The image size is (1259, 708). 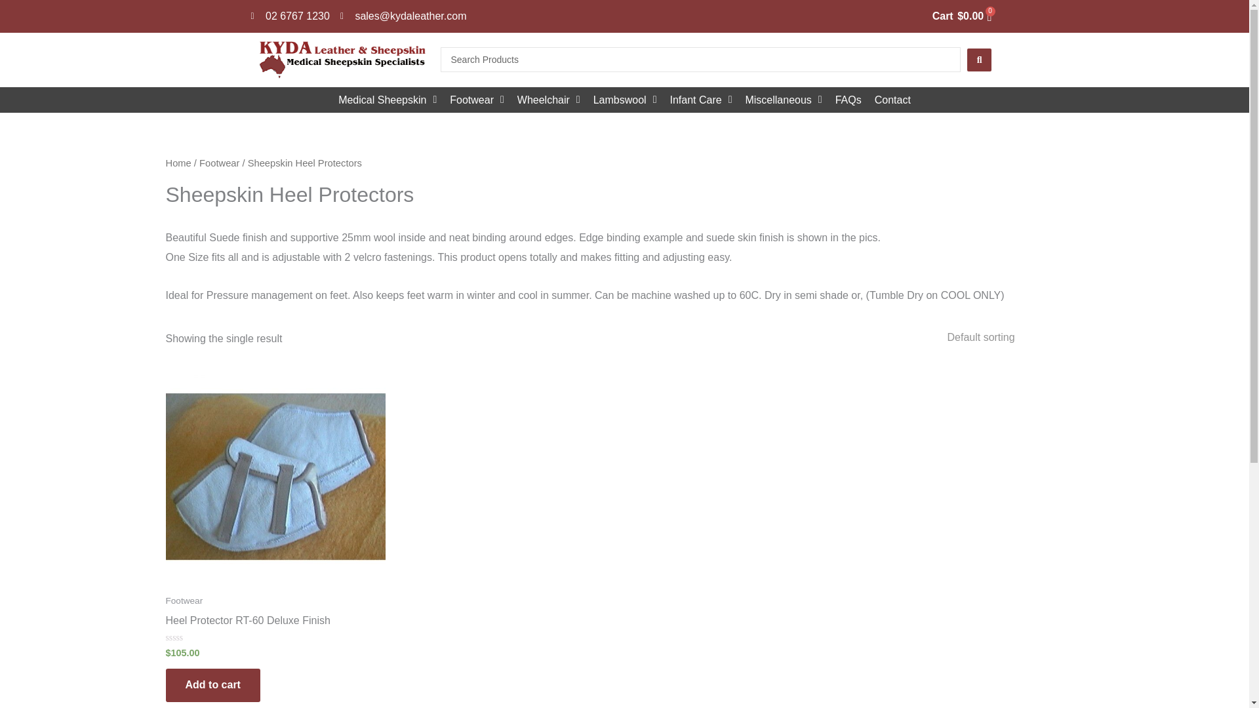 I want to click on Infant Care, so click(x=700, y=100).